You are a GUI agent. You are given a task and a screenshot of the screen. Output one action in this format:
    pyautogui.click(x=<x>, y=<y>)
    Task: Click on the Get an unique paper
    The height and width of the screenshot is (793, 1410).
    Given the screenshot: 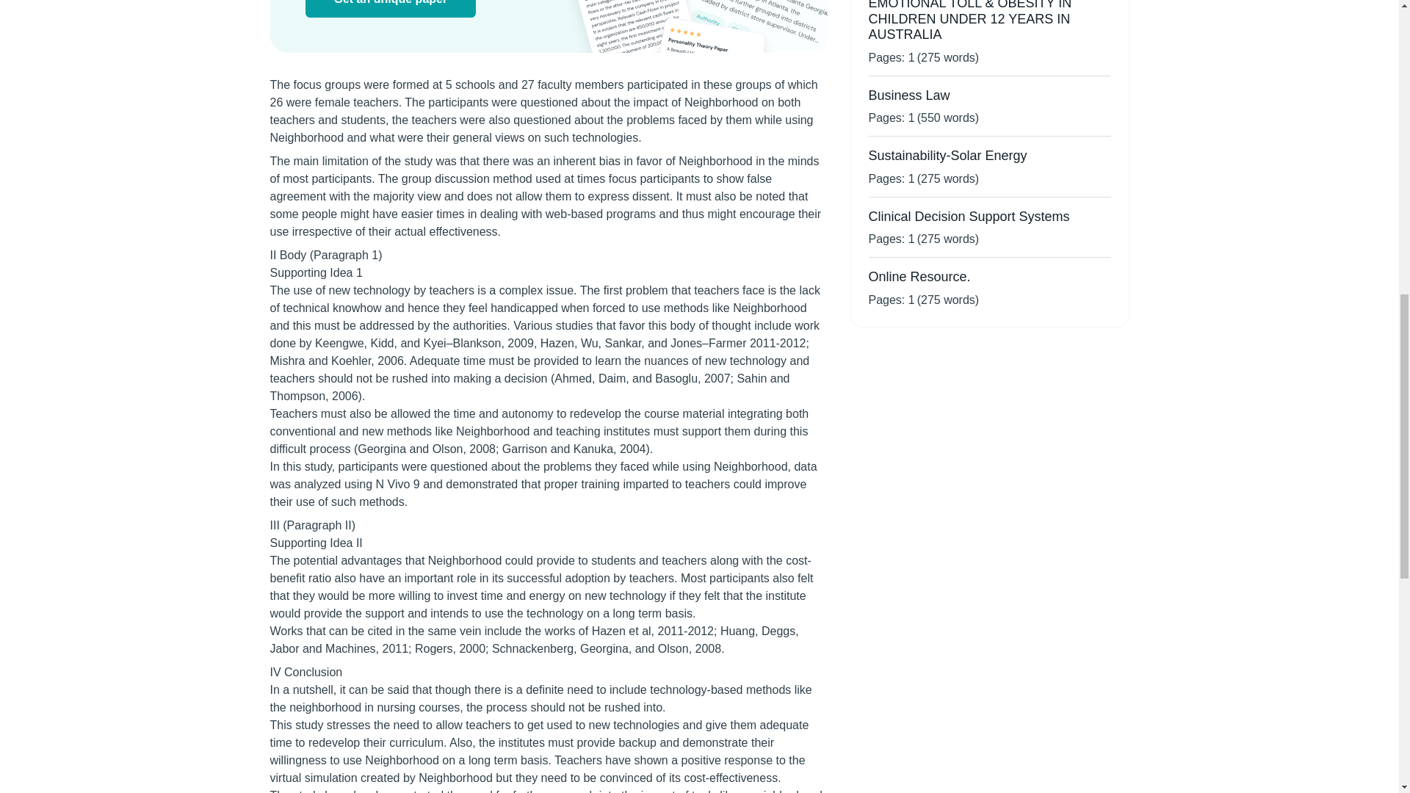 What is the action you would take?
    pyautogui.click(x=391, y=9)
    